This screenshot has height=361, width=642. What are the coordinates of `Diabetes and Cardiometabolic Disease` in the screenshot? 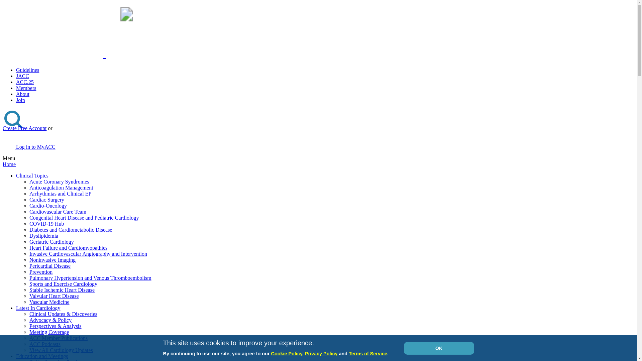 It's located at (71, 230).